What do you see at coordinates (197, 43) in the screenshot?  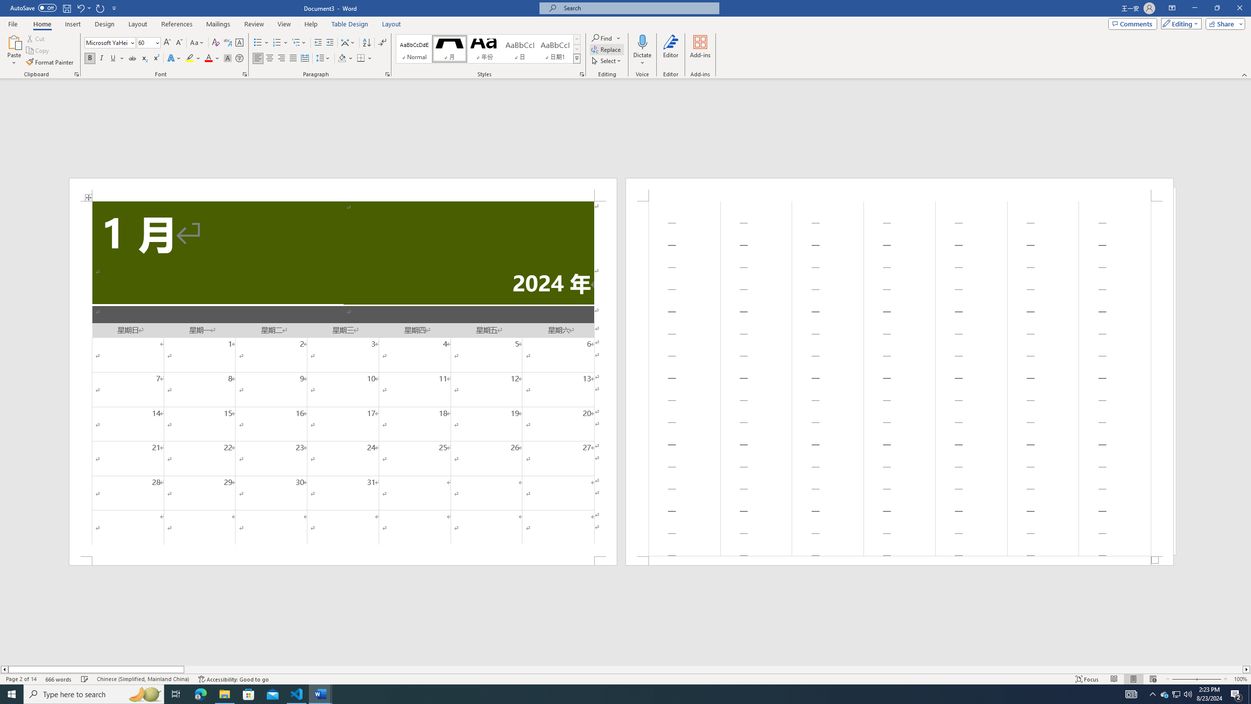 I see `Change Case` at bounding box center [197, 43].